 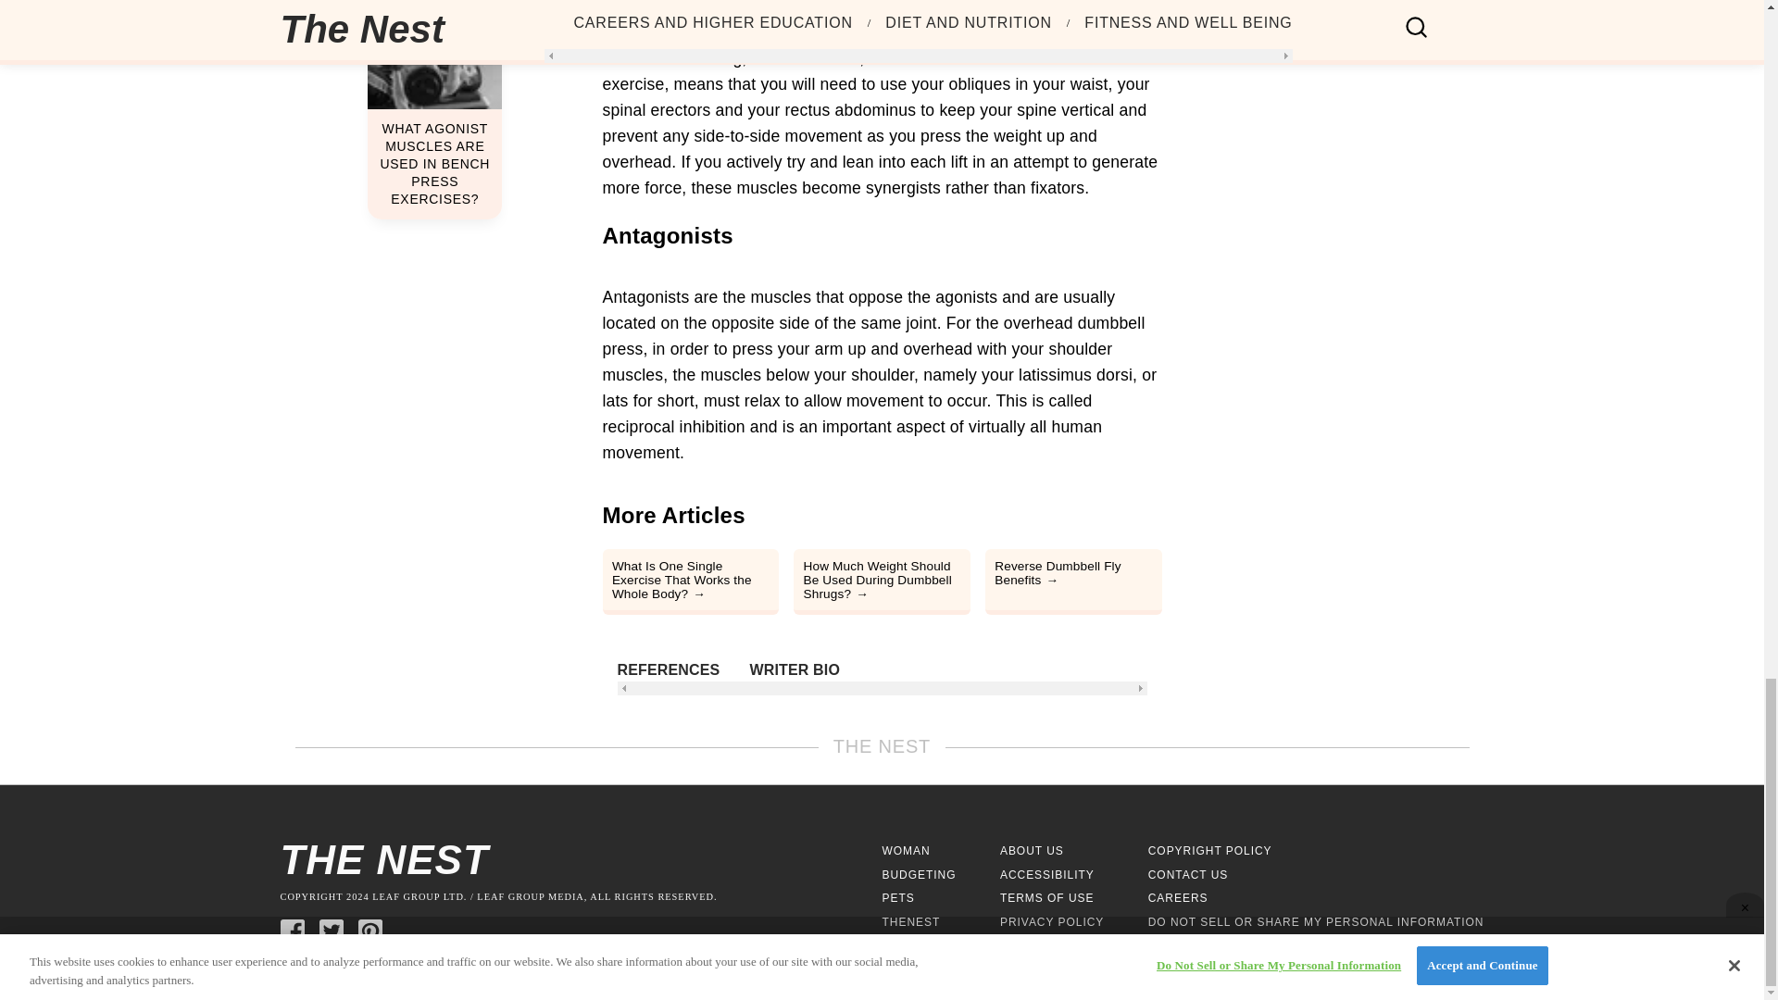 I want to click on THE NEST, so click(x=580, y=859).